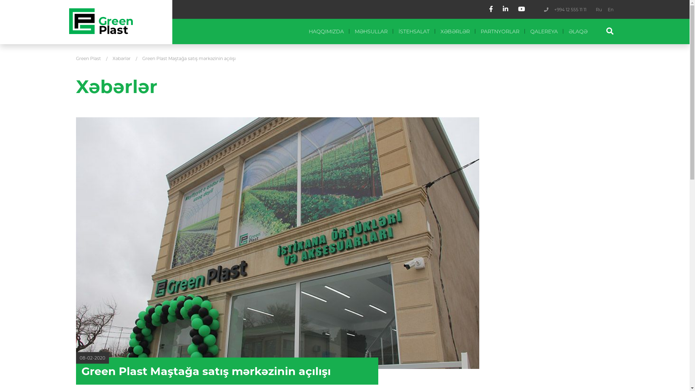 Image resolution: width=695 pixels, height=391 pixels. What do you see at coordinates (88, 59) in the screenshot?
I see `Green Plast` at bounding box center [88, 59].